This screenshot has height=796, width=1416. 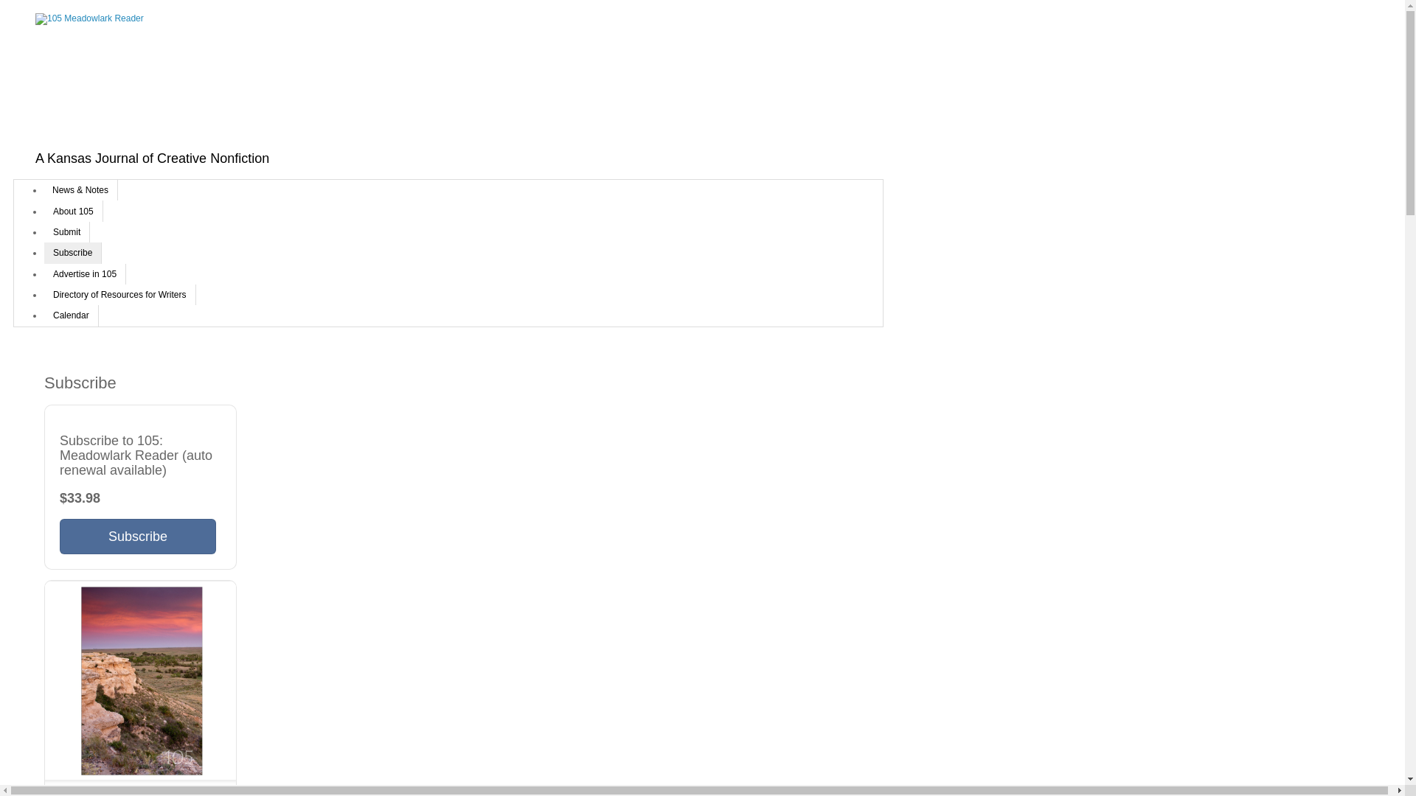 I want to click on Calendar, so click(x=71, y=315).